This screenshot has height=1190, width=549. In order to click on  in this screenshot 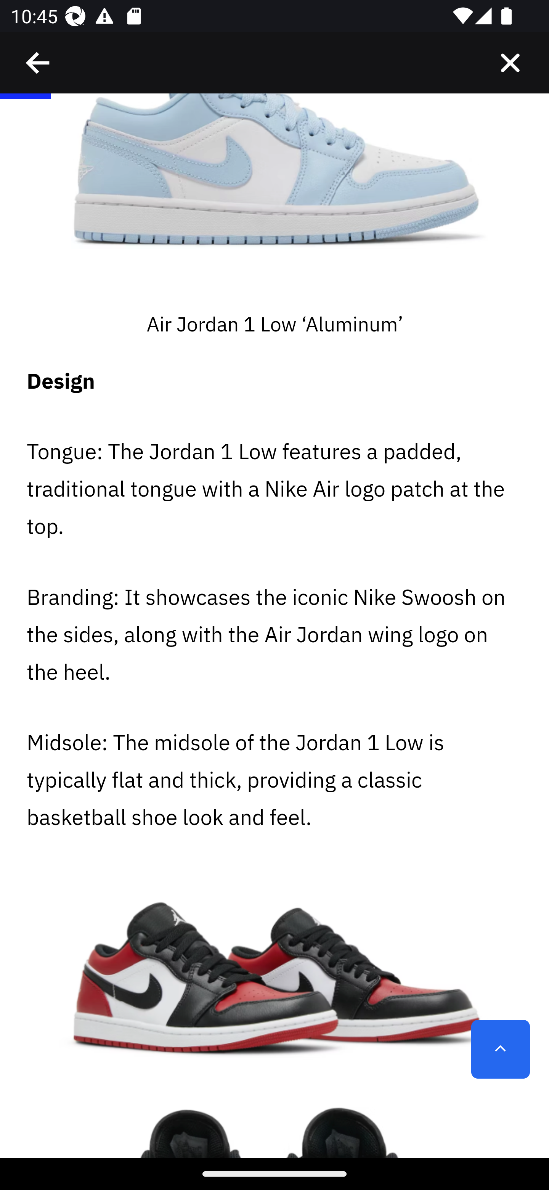, I will do `click(510, 63)`.